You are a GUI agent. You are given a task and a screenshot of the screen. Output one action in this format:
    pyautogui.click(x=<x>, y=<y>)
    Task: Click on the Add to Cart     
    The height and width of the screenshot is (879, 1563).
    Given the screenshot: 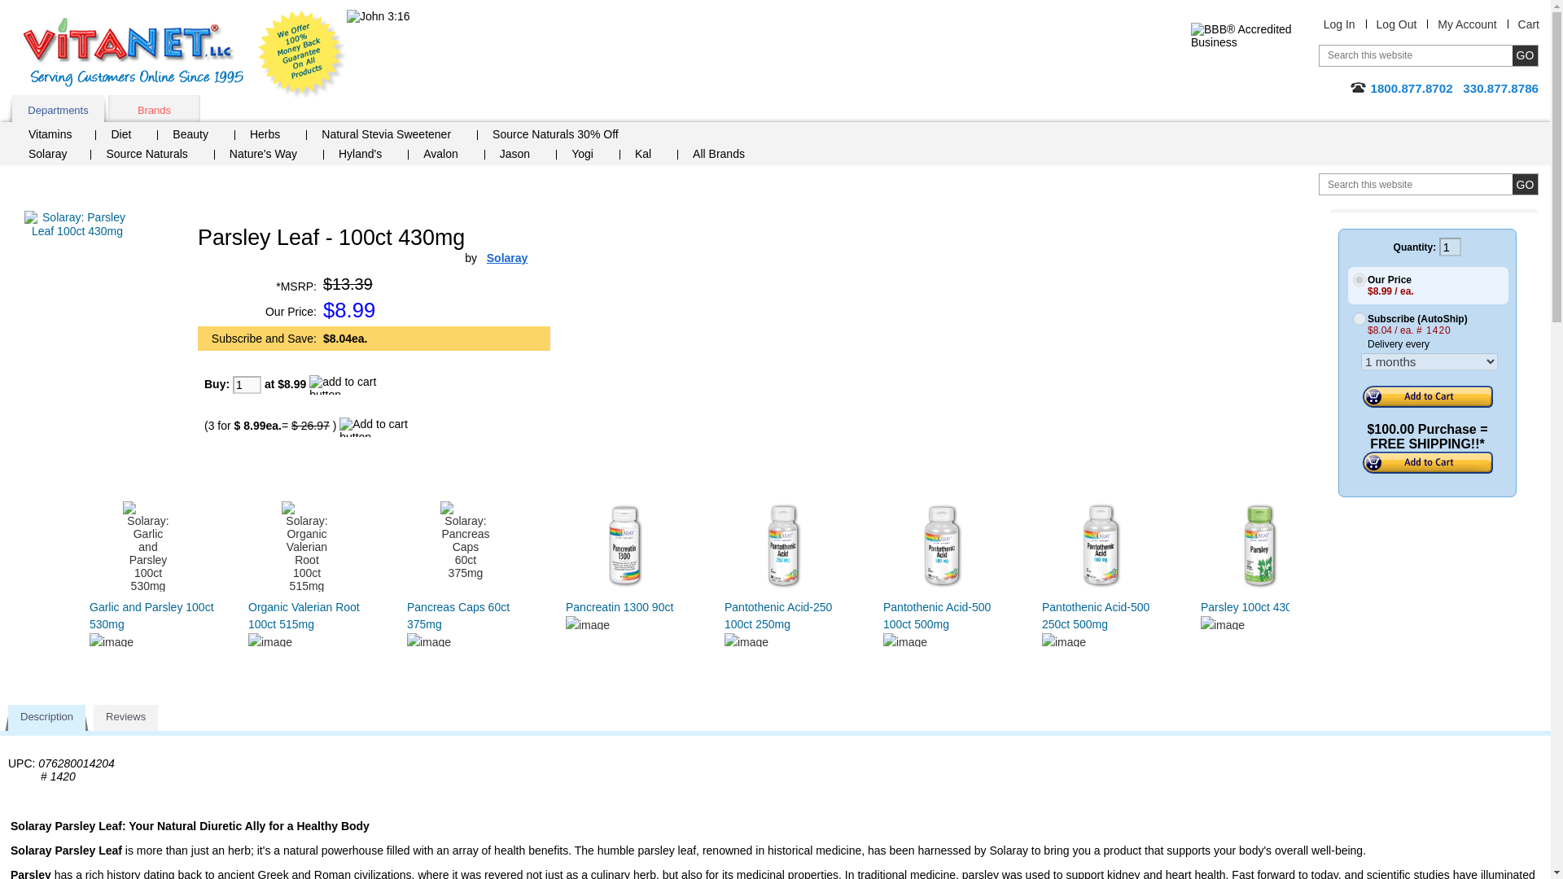 What is the action you would take?
    pyautogui.click(x=1428, y=462)
    